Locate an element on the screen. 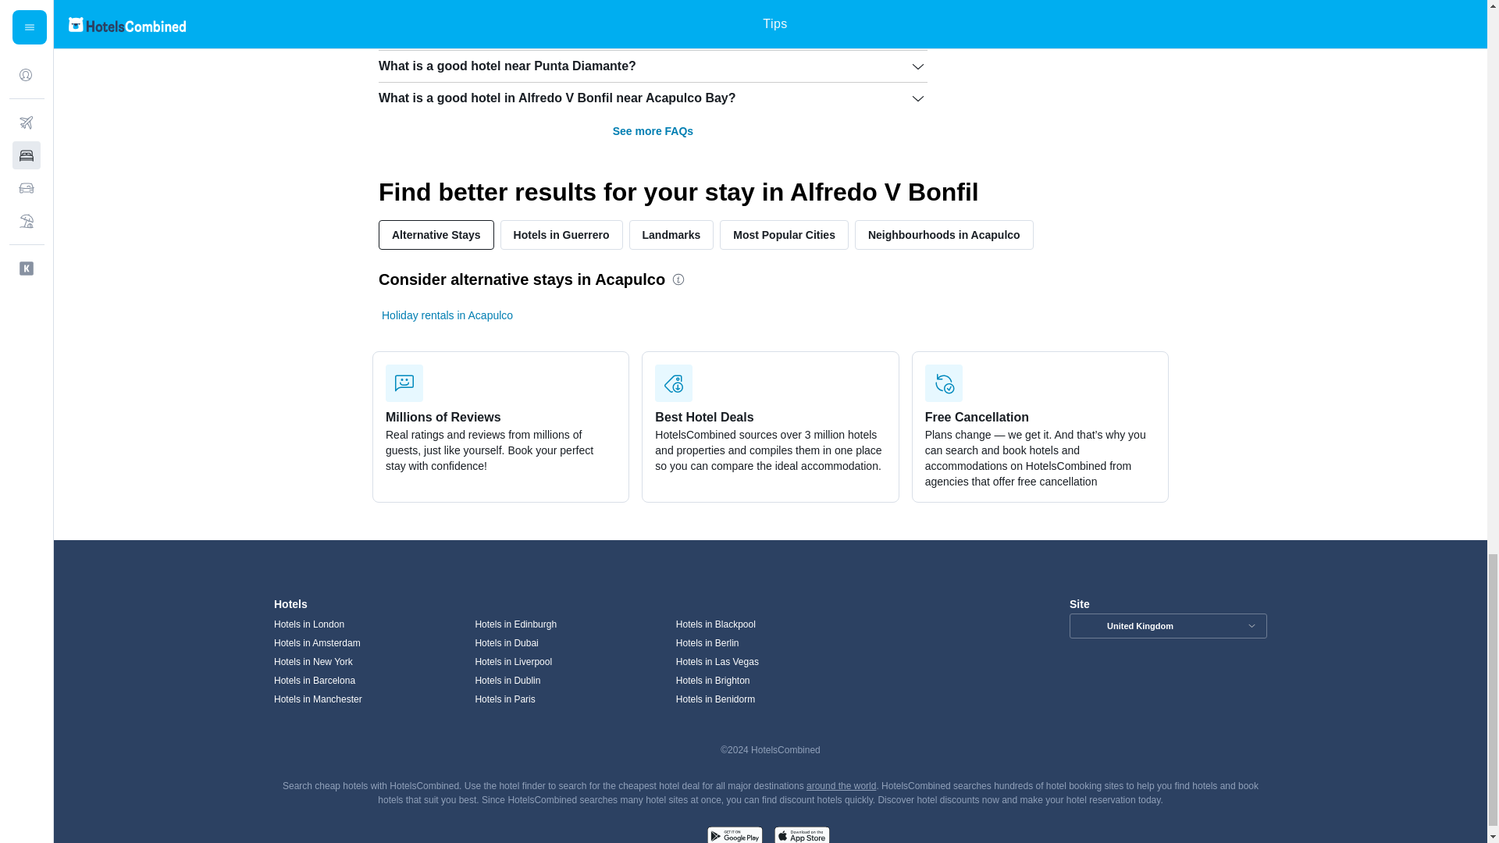  Get it on Google Play is located at coordinates (734, 833).